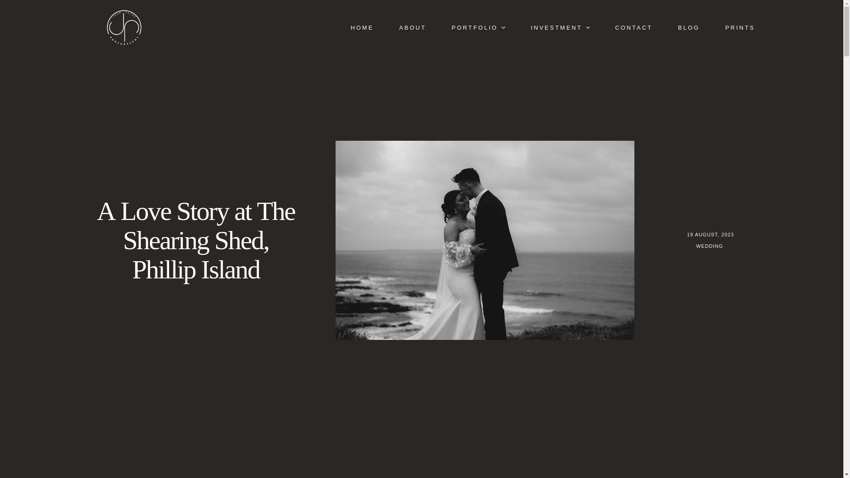 The width and height of the screenshot is (850, 478). What do you see at coordinates (413, 27) in the screenshot?
I see `ABOUT` at bounding box center [413, 27].